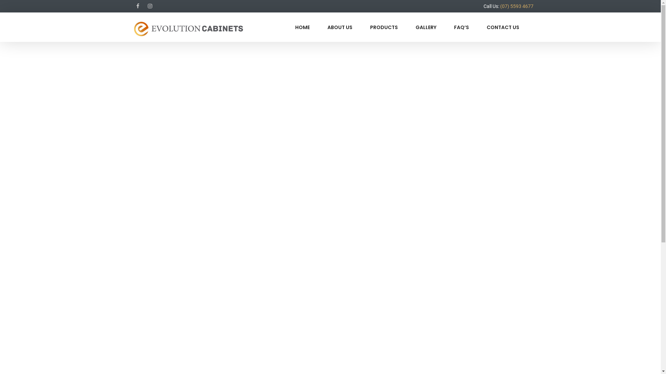 The height and width of the screenshot is (374, 666). What do you see at coordinates (258, 277) in the screenshot?
I see `07 5593 4677` at bounding box center [258, 277].